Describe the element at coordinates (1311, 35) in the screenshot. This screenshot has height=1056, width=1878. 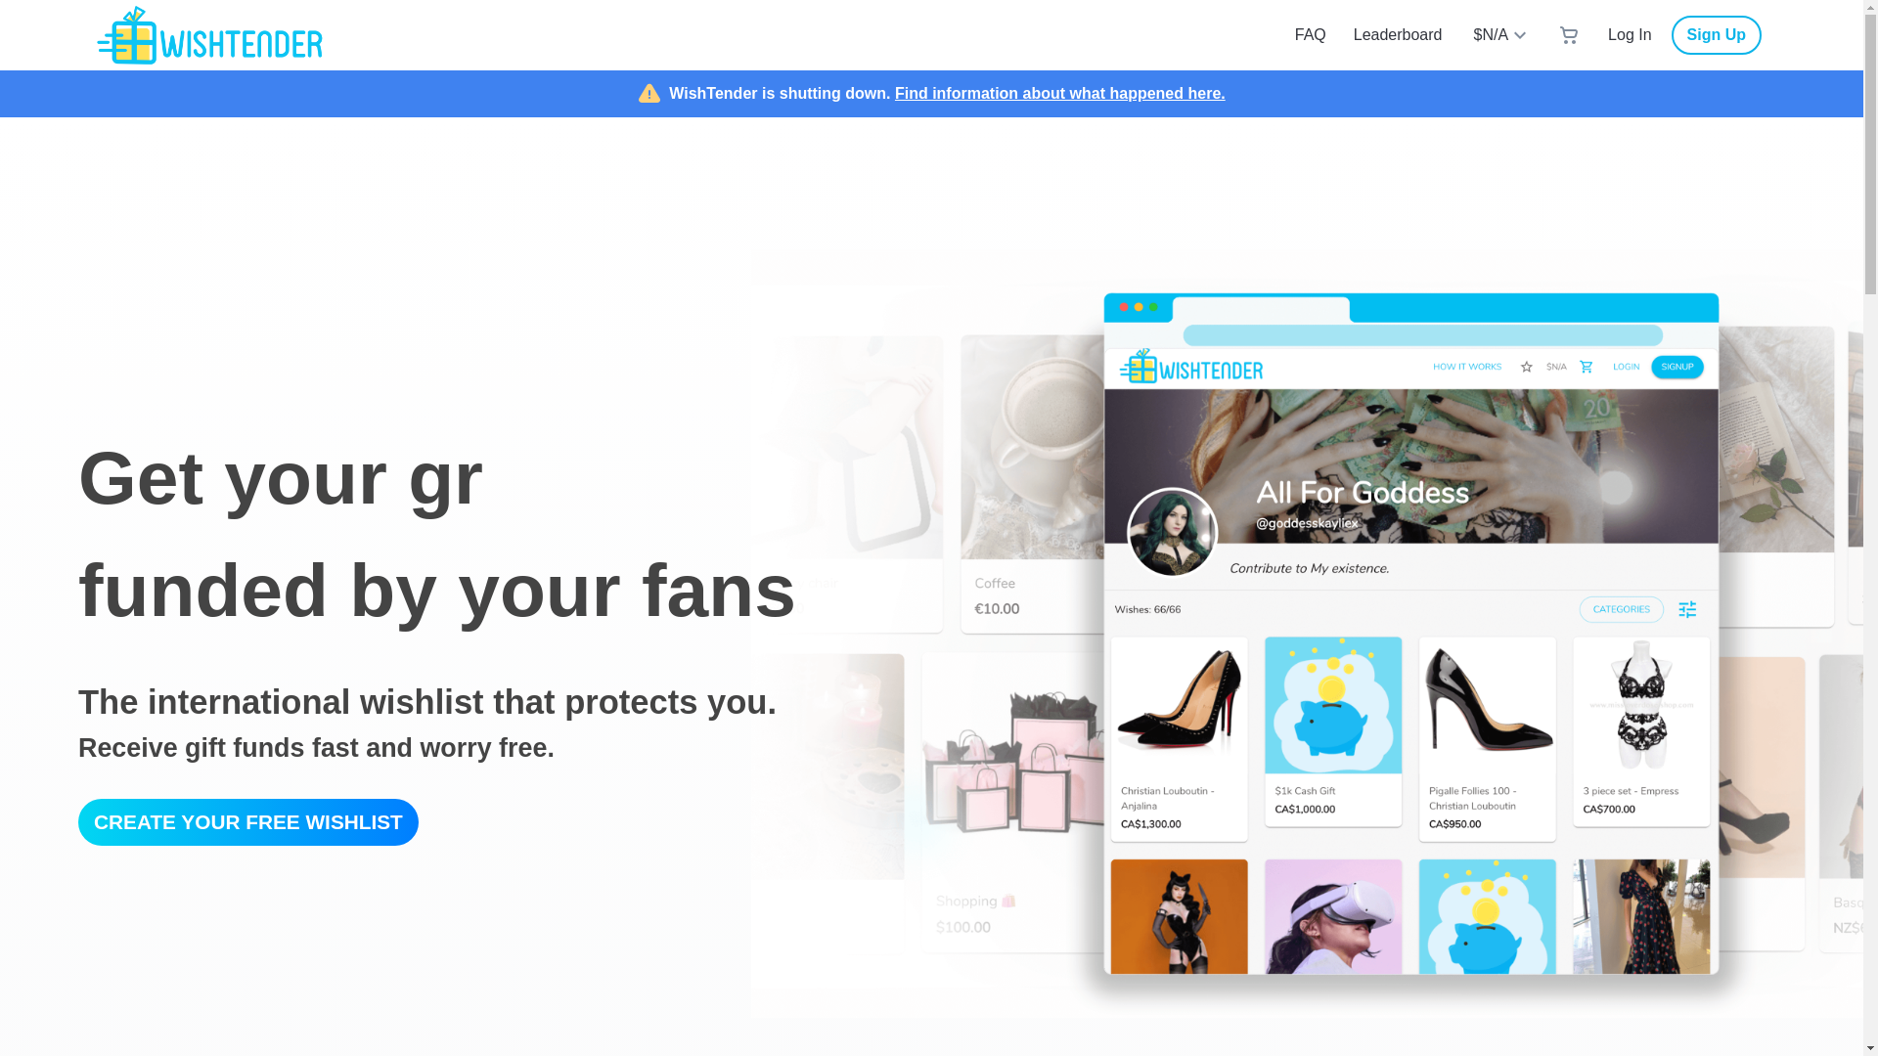
I see `FAQ` at that location.